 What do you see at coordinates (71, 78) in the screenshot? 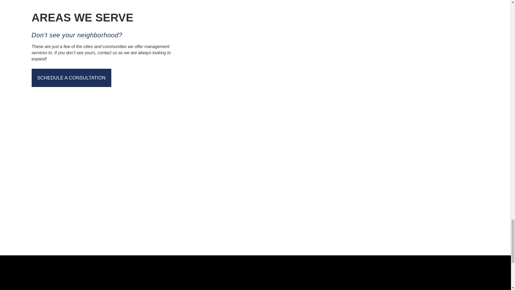
I see `SCHEDULE A CONSULTATION` at bounding box center [71, 78].